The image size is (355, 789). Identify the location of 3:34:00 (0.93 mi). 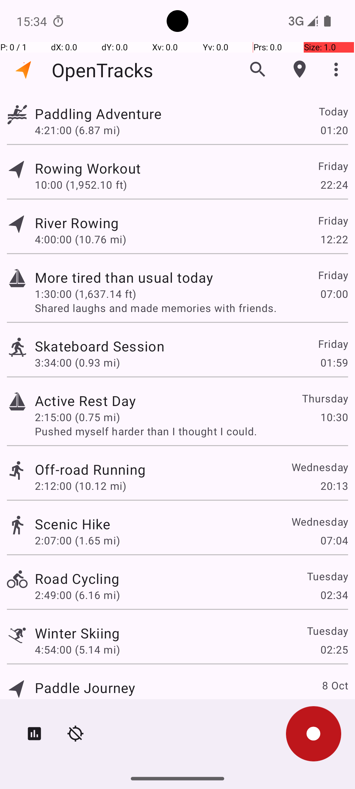
(78, 362).